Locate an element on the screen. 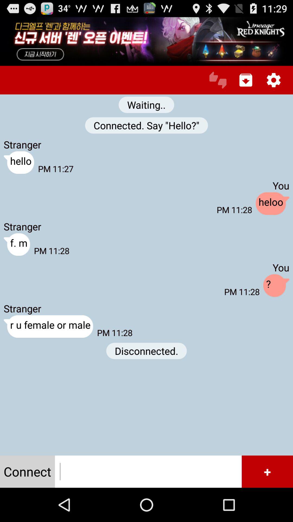  press the app to the right of r u female is located at coordinates (146, 351).